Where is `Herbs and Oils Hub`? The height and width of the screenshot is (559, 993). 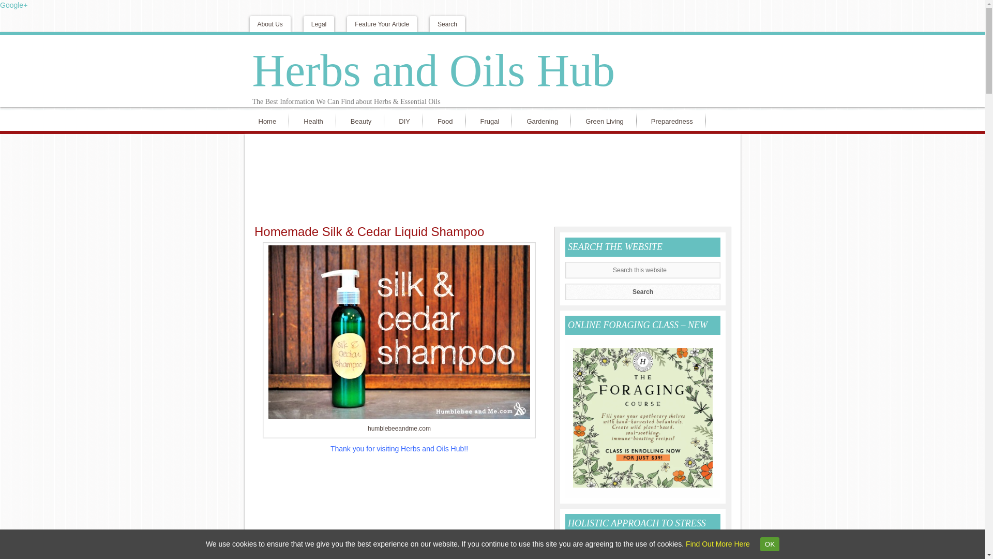 Herbs and Oils Hub is located at coordinates (433, 70).